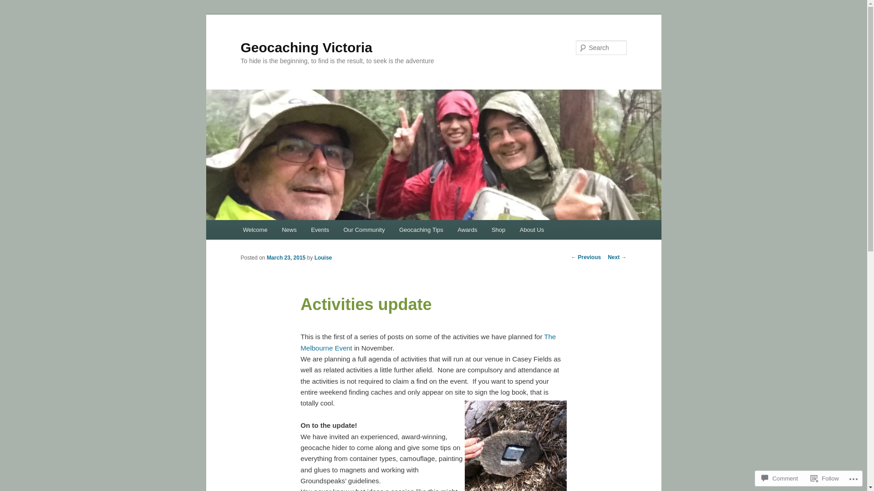 This screenshot has width=874, height=491. I want to click on Events, so click(320, 230).